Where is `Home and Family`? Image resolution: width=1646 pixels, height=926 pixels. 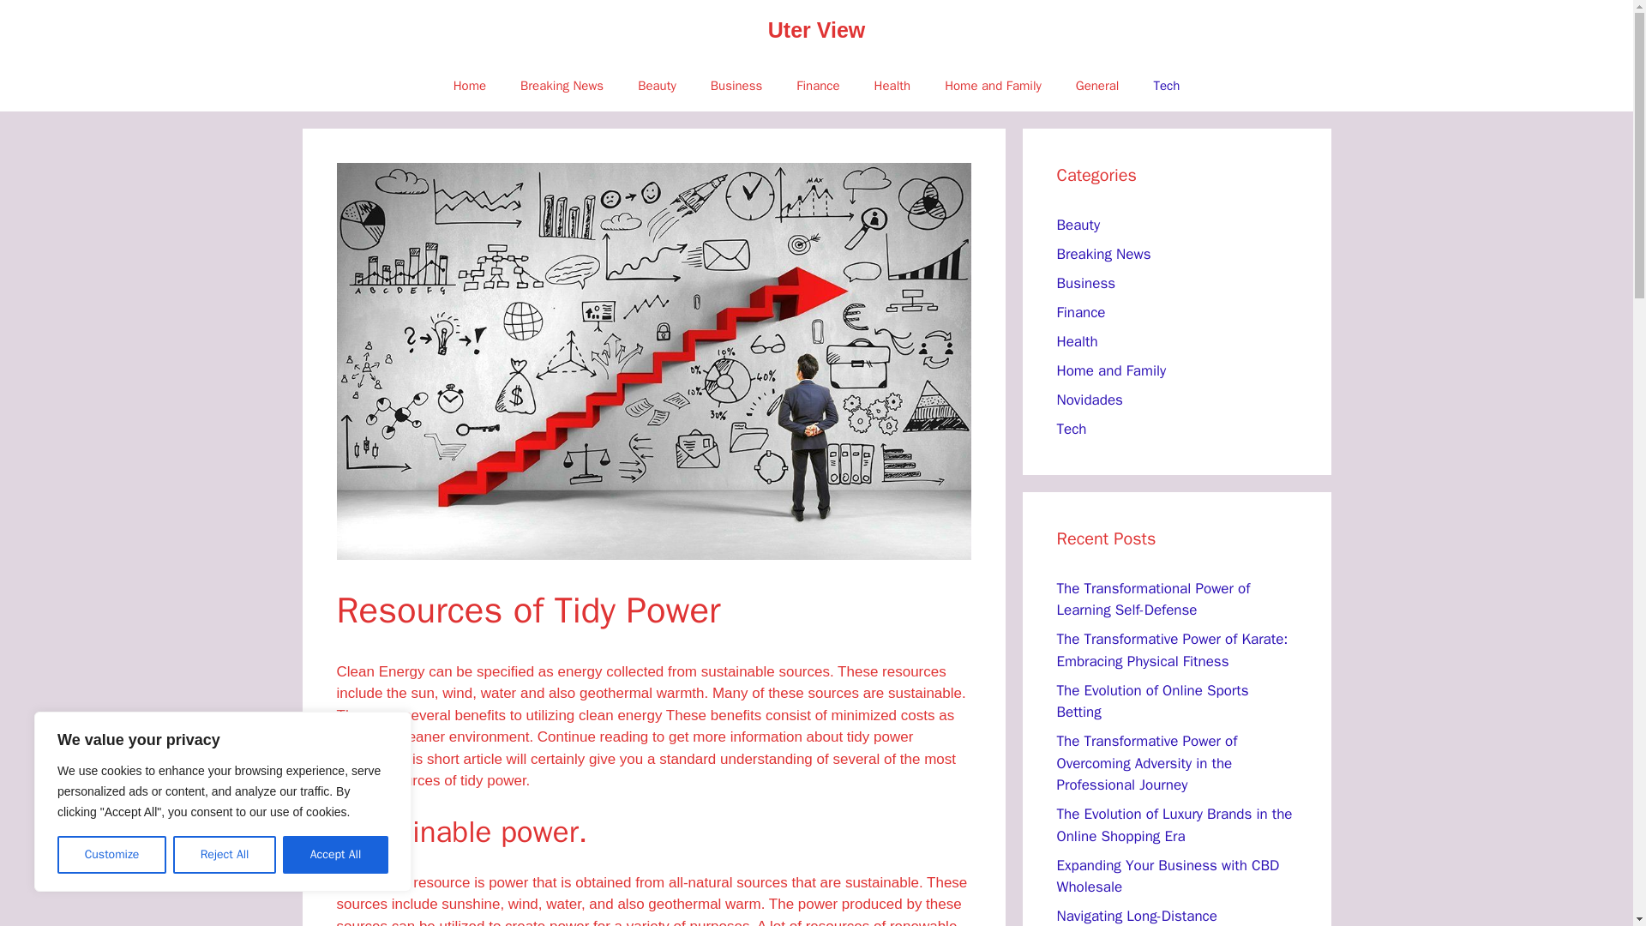
Home and Family is located at coordinates (993, 86).